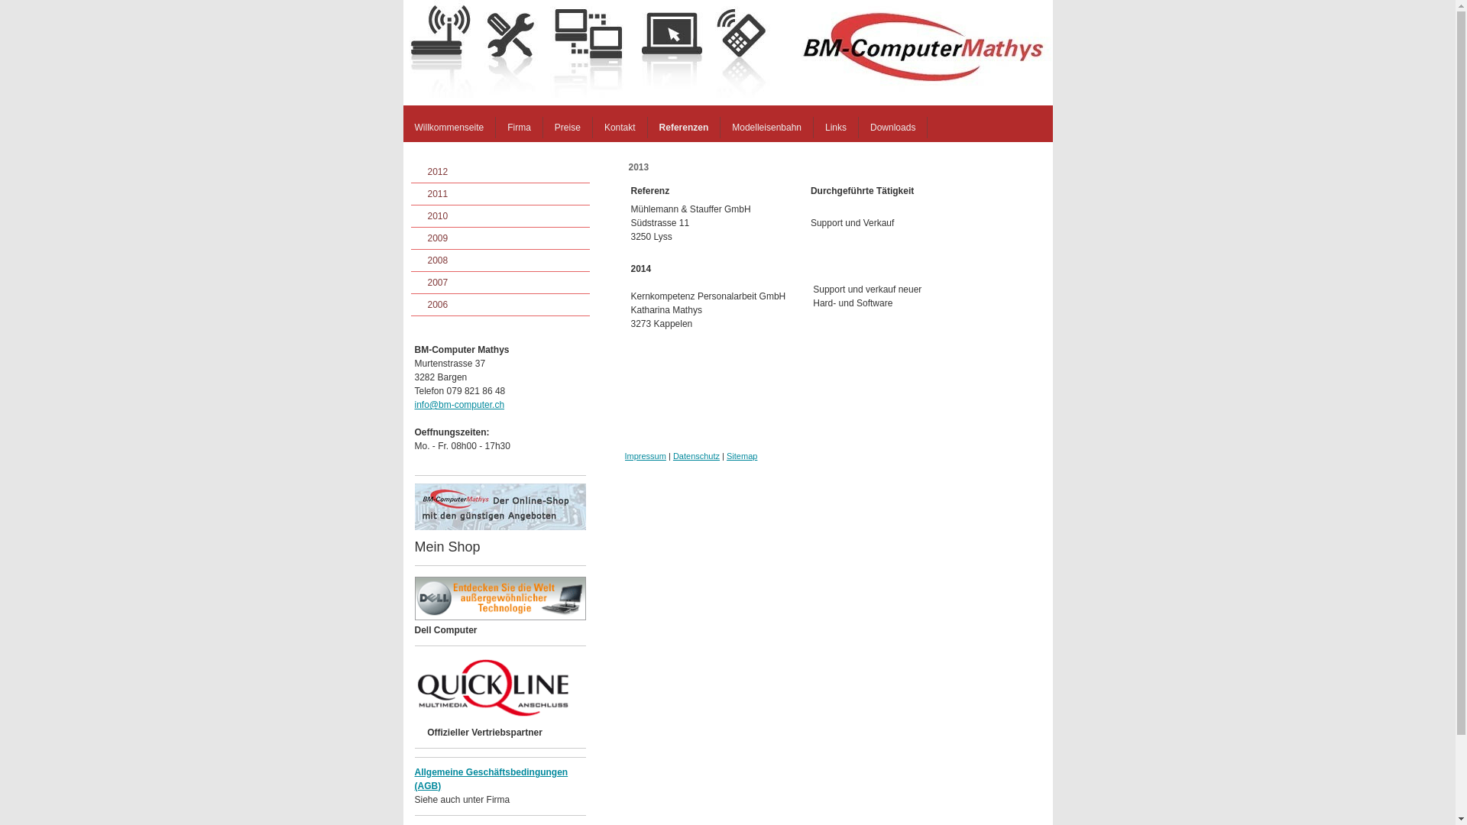 This screenshot has height=825, width=1467. Describe the element at coordinates (568, 128) in the screenshot. I see `Preise` at that location.